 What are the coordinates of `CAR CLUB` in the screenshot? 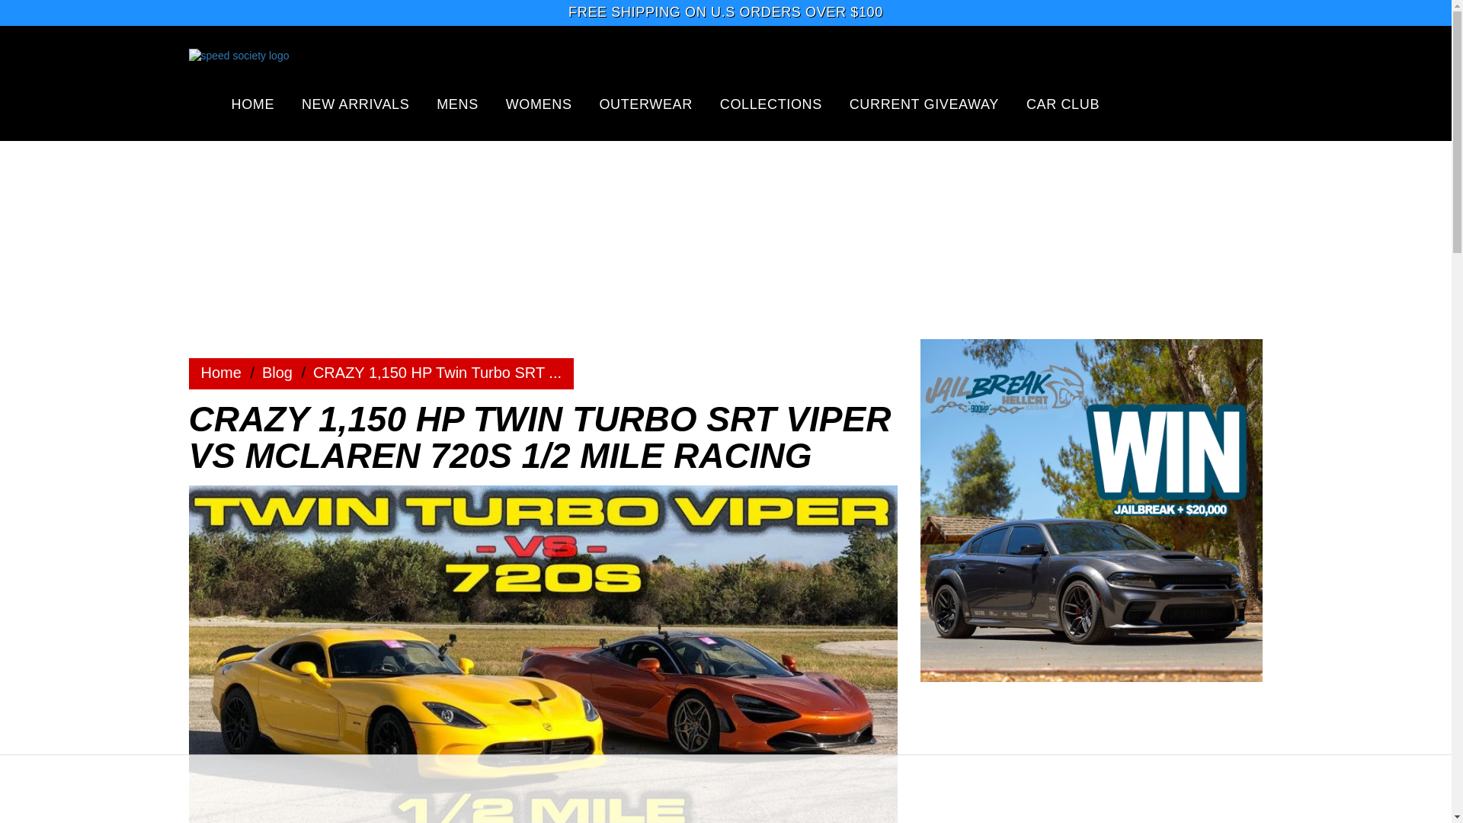 It's located at (1063, 104).